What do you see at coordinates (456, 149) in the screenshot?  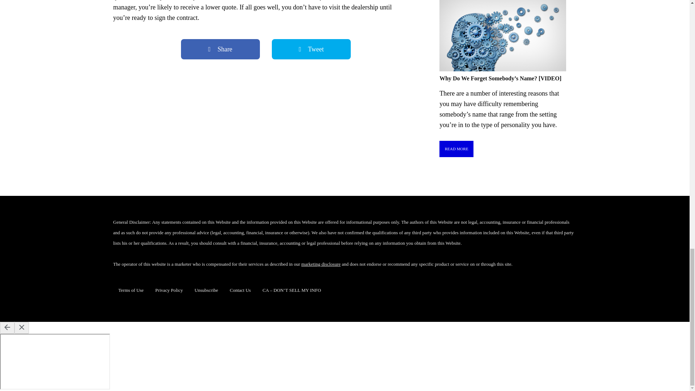 I see `READ MORE` at bounding box center [456, 149].